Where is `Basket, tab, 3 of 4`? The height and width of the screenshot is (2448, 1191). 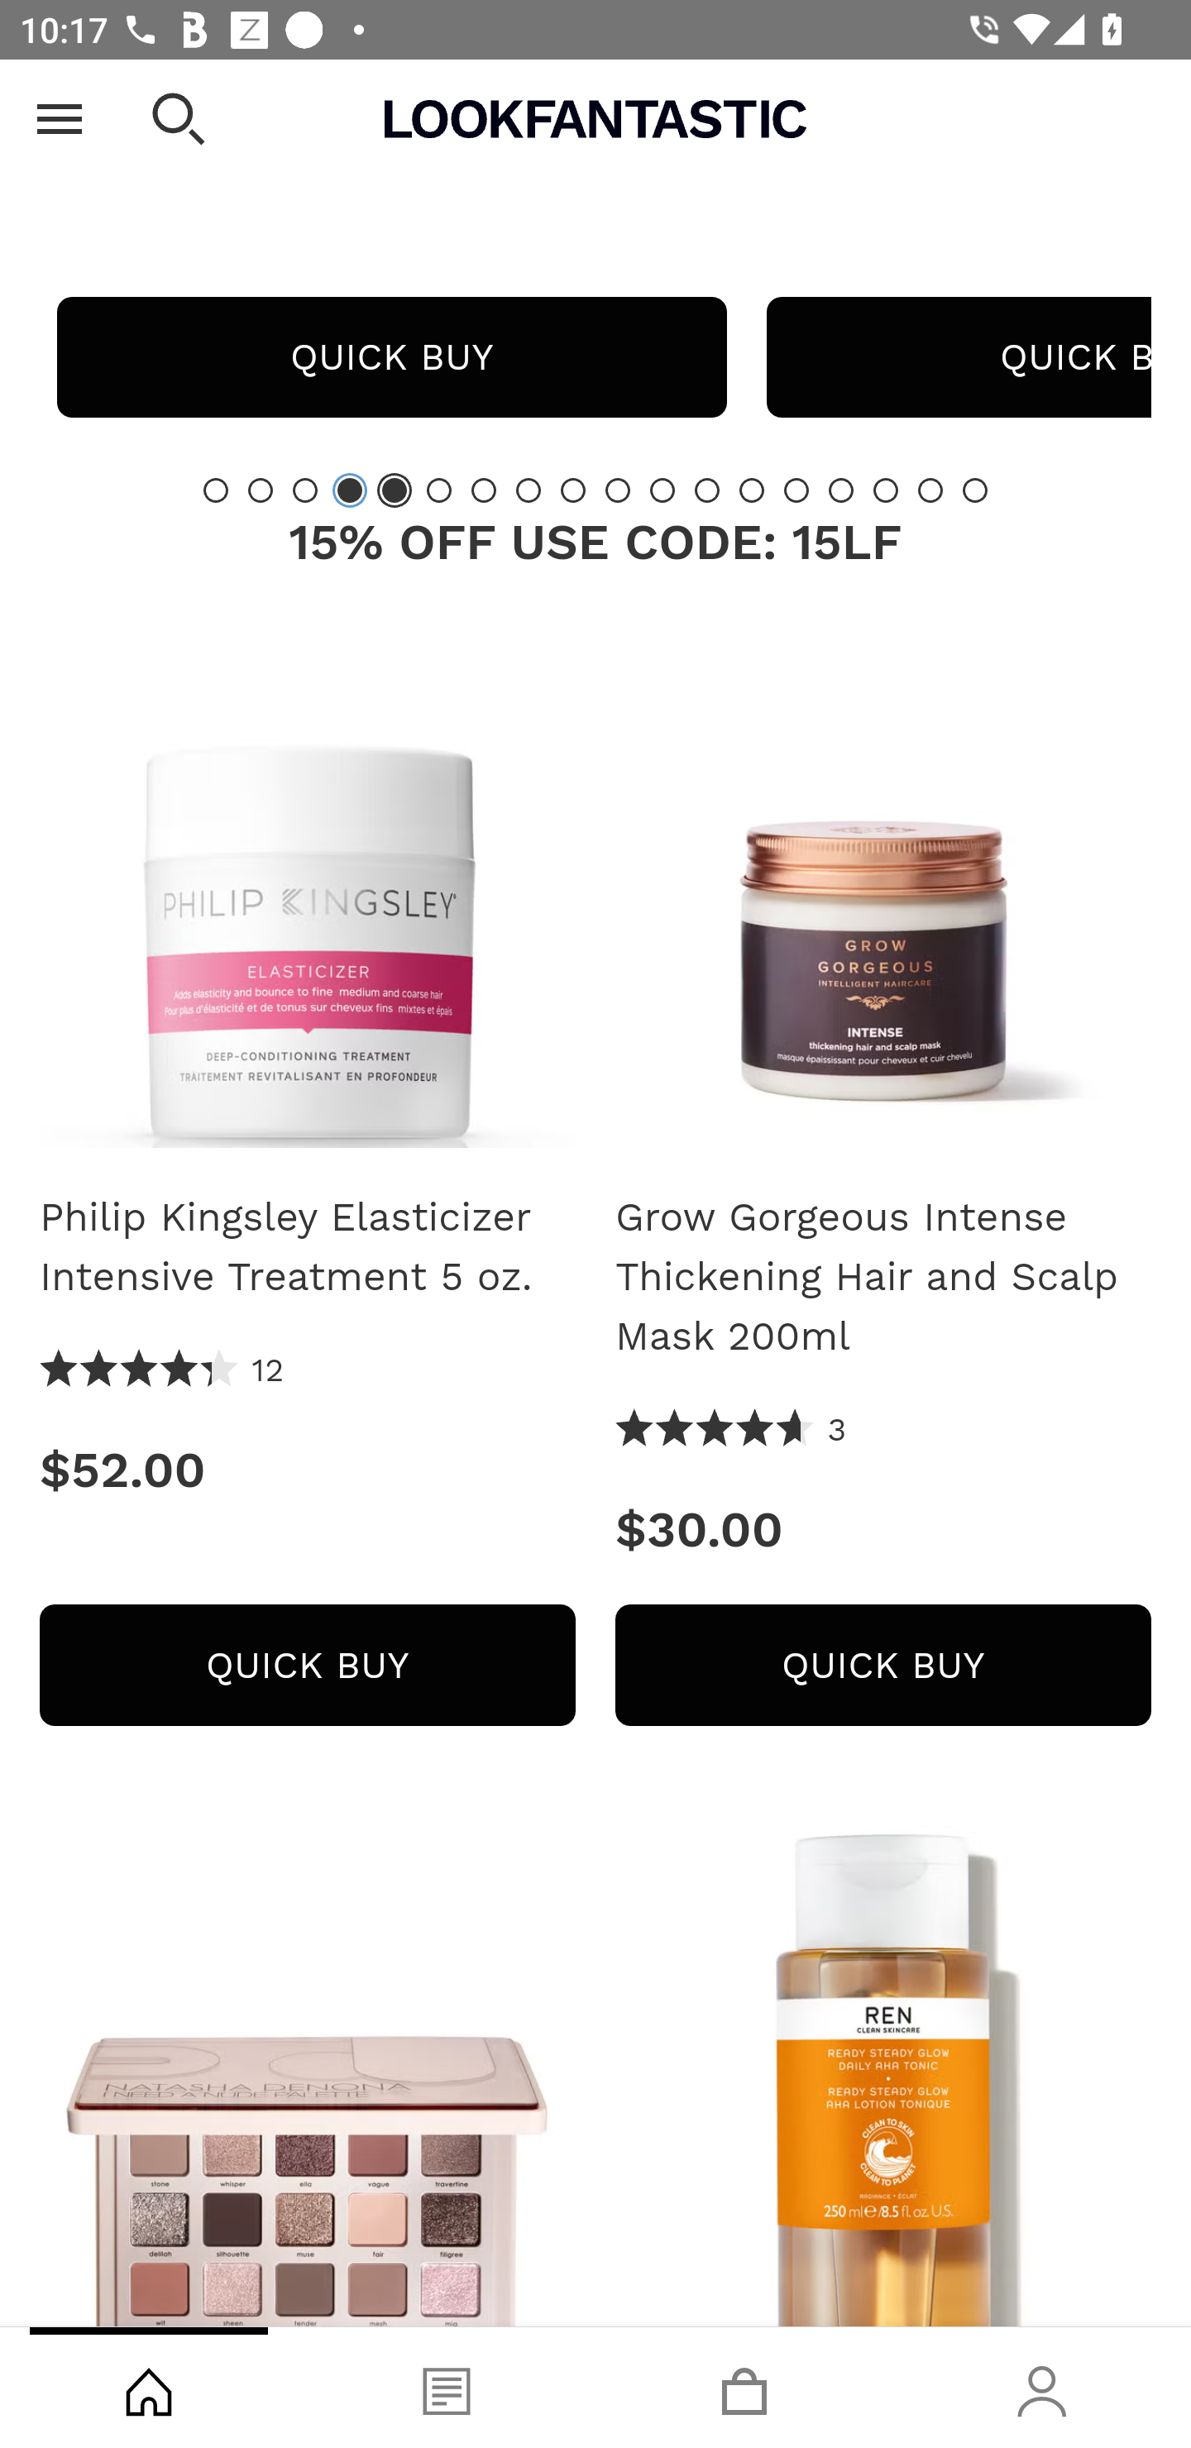 Basket, tab, 3 of 4 is located at coordinates (744, 2388).